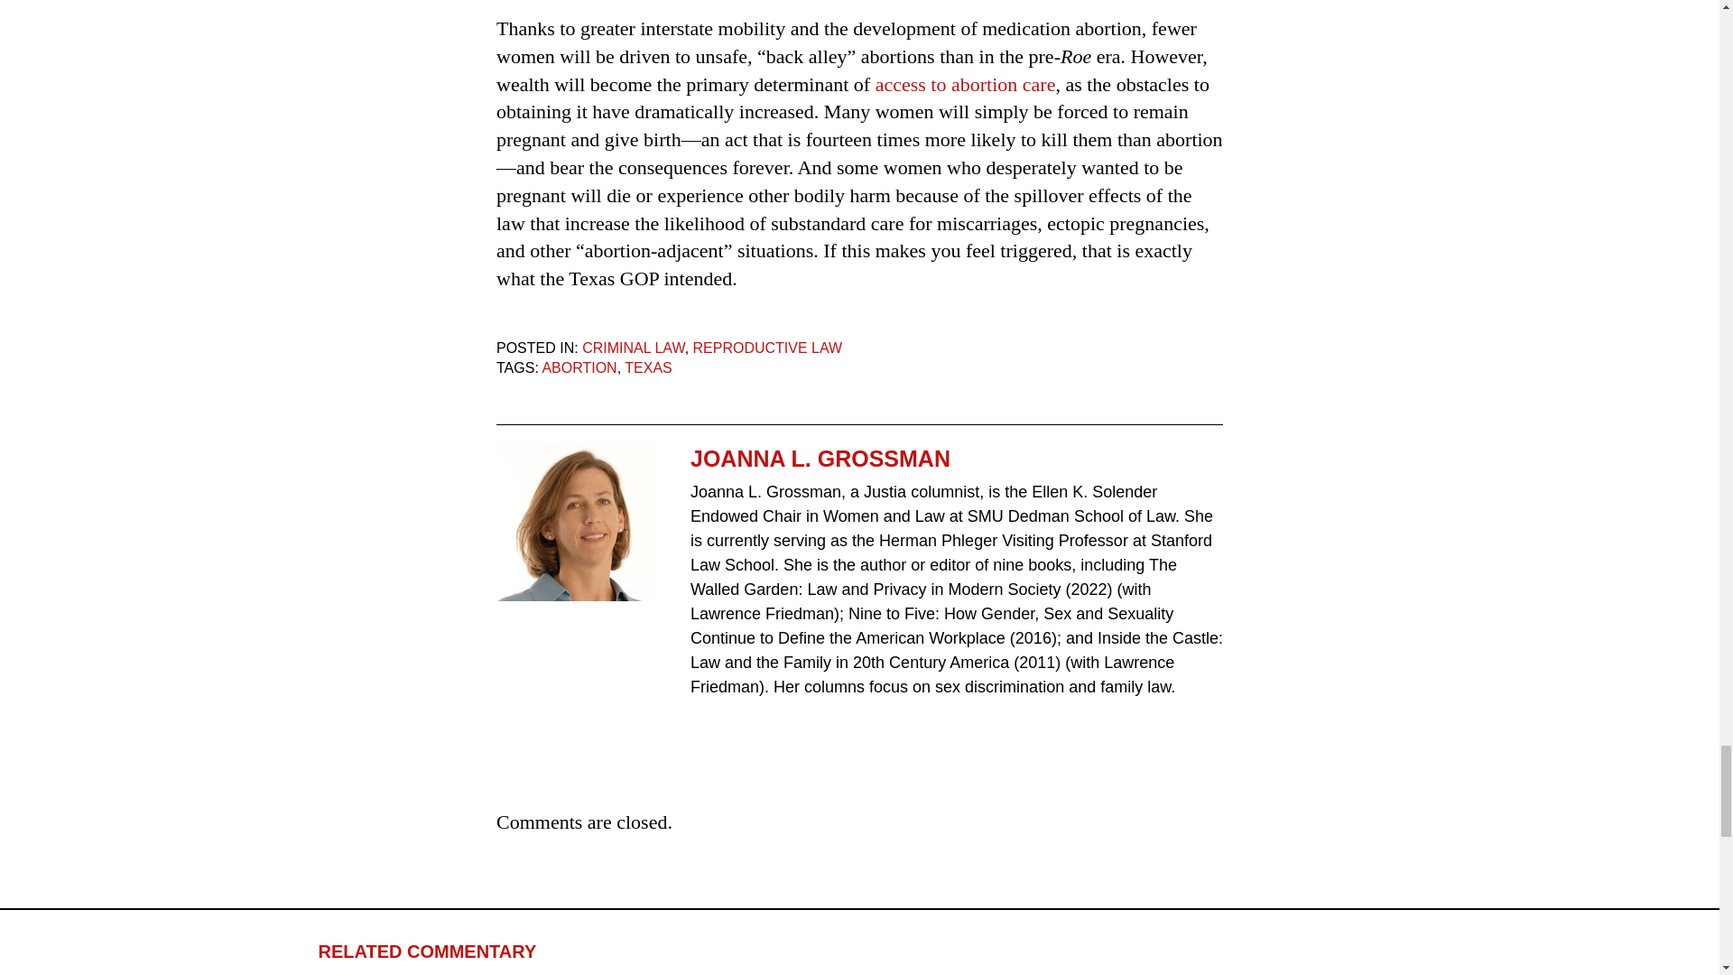  Describe the element at coordinates (634, 348) in the screenshot. I see `CRIMINAL LAW` at that location.